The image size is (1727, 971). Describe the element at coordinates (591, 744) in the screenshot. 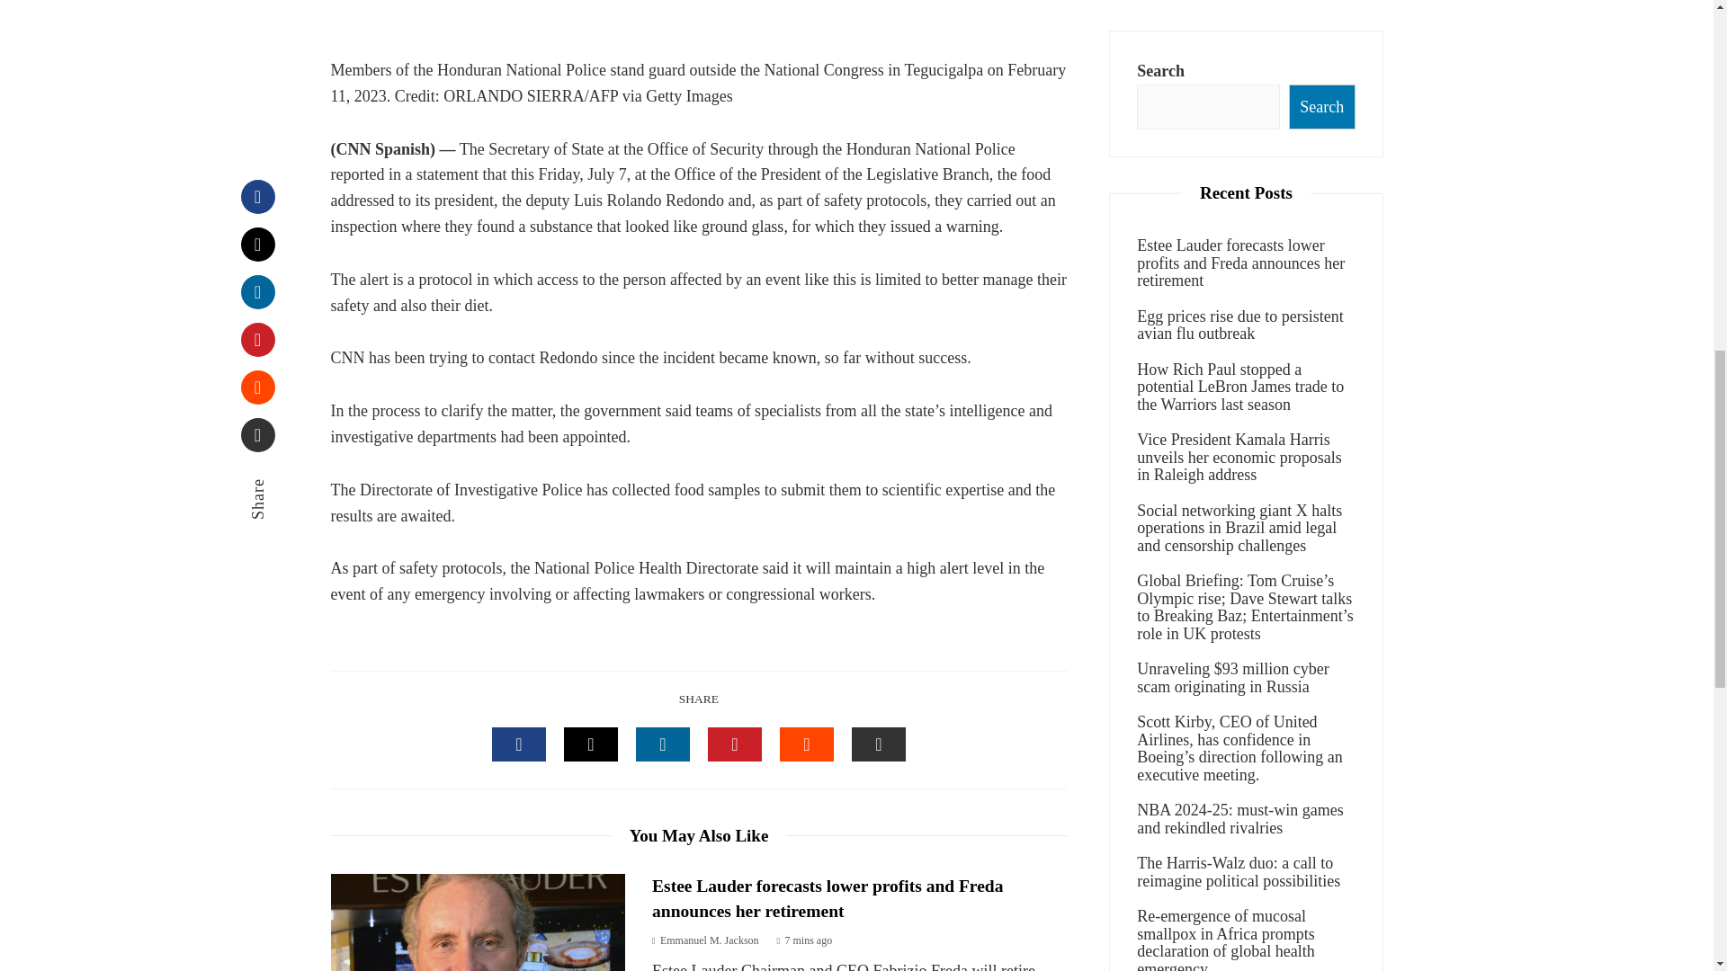

I see `TWITTER` at that location.